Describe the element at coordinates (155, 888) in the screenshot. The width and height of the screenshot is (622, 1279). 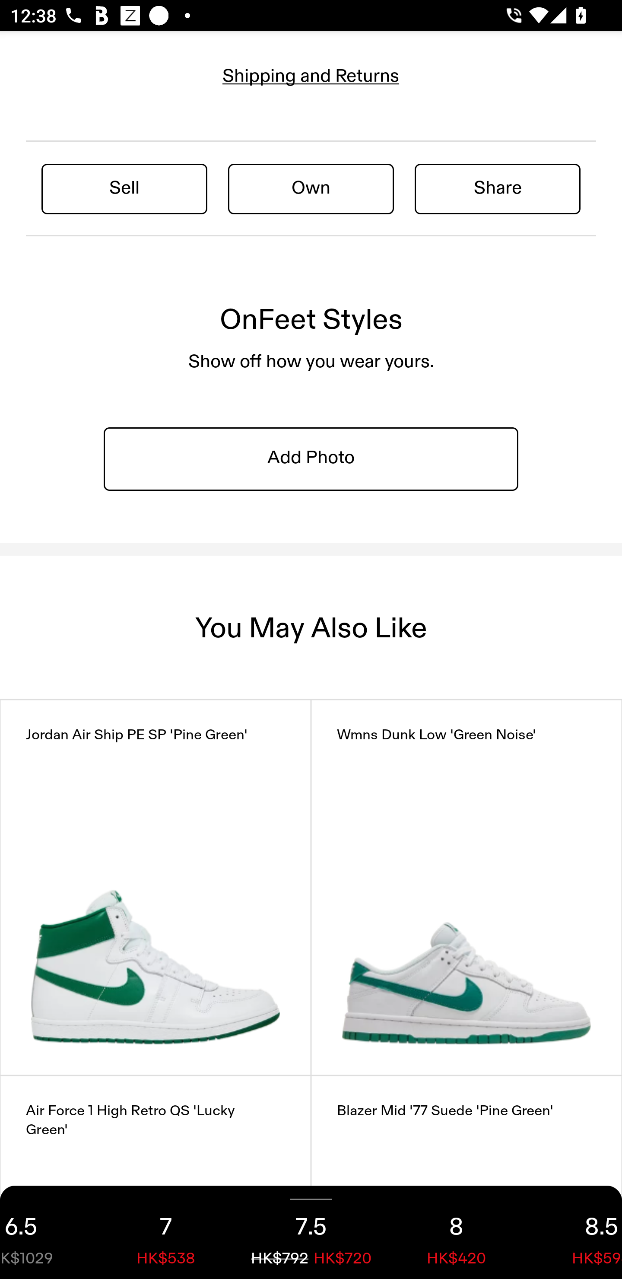
I see `Jordan Air Ship PE SP 'Pine Green'` at that location.